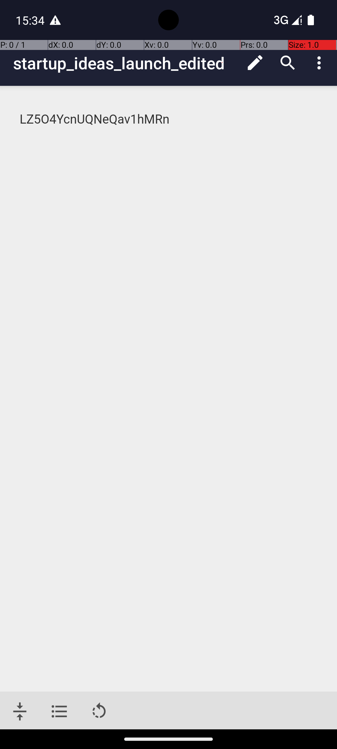 Image resolution: width=337 pixels, height=749 pixels. I want to click on Table of contents, so click(59, 712).